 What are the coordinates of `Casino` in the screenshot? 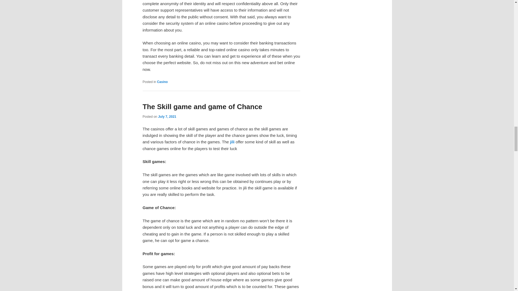 It's located at (162, 82).